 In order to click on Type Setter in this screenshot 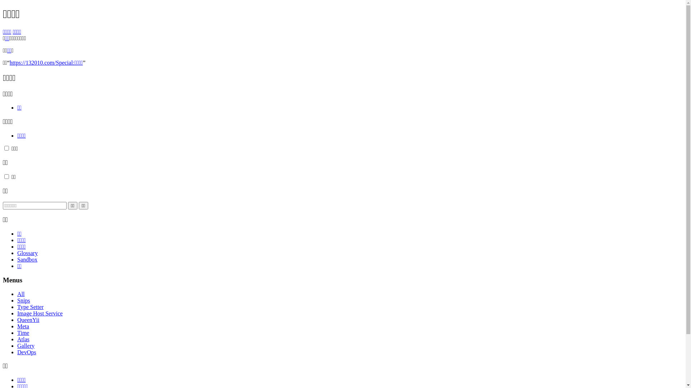, I will do `click(30, 307)`.